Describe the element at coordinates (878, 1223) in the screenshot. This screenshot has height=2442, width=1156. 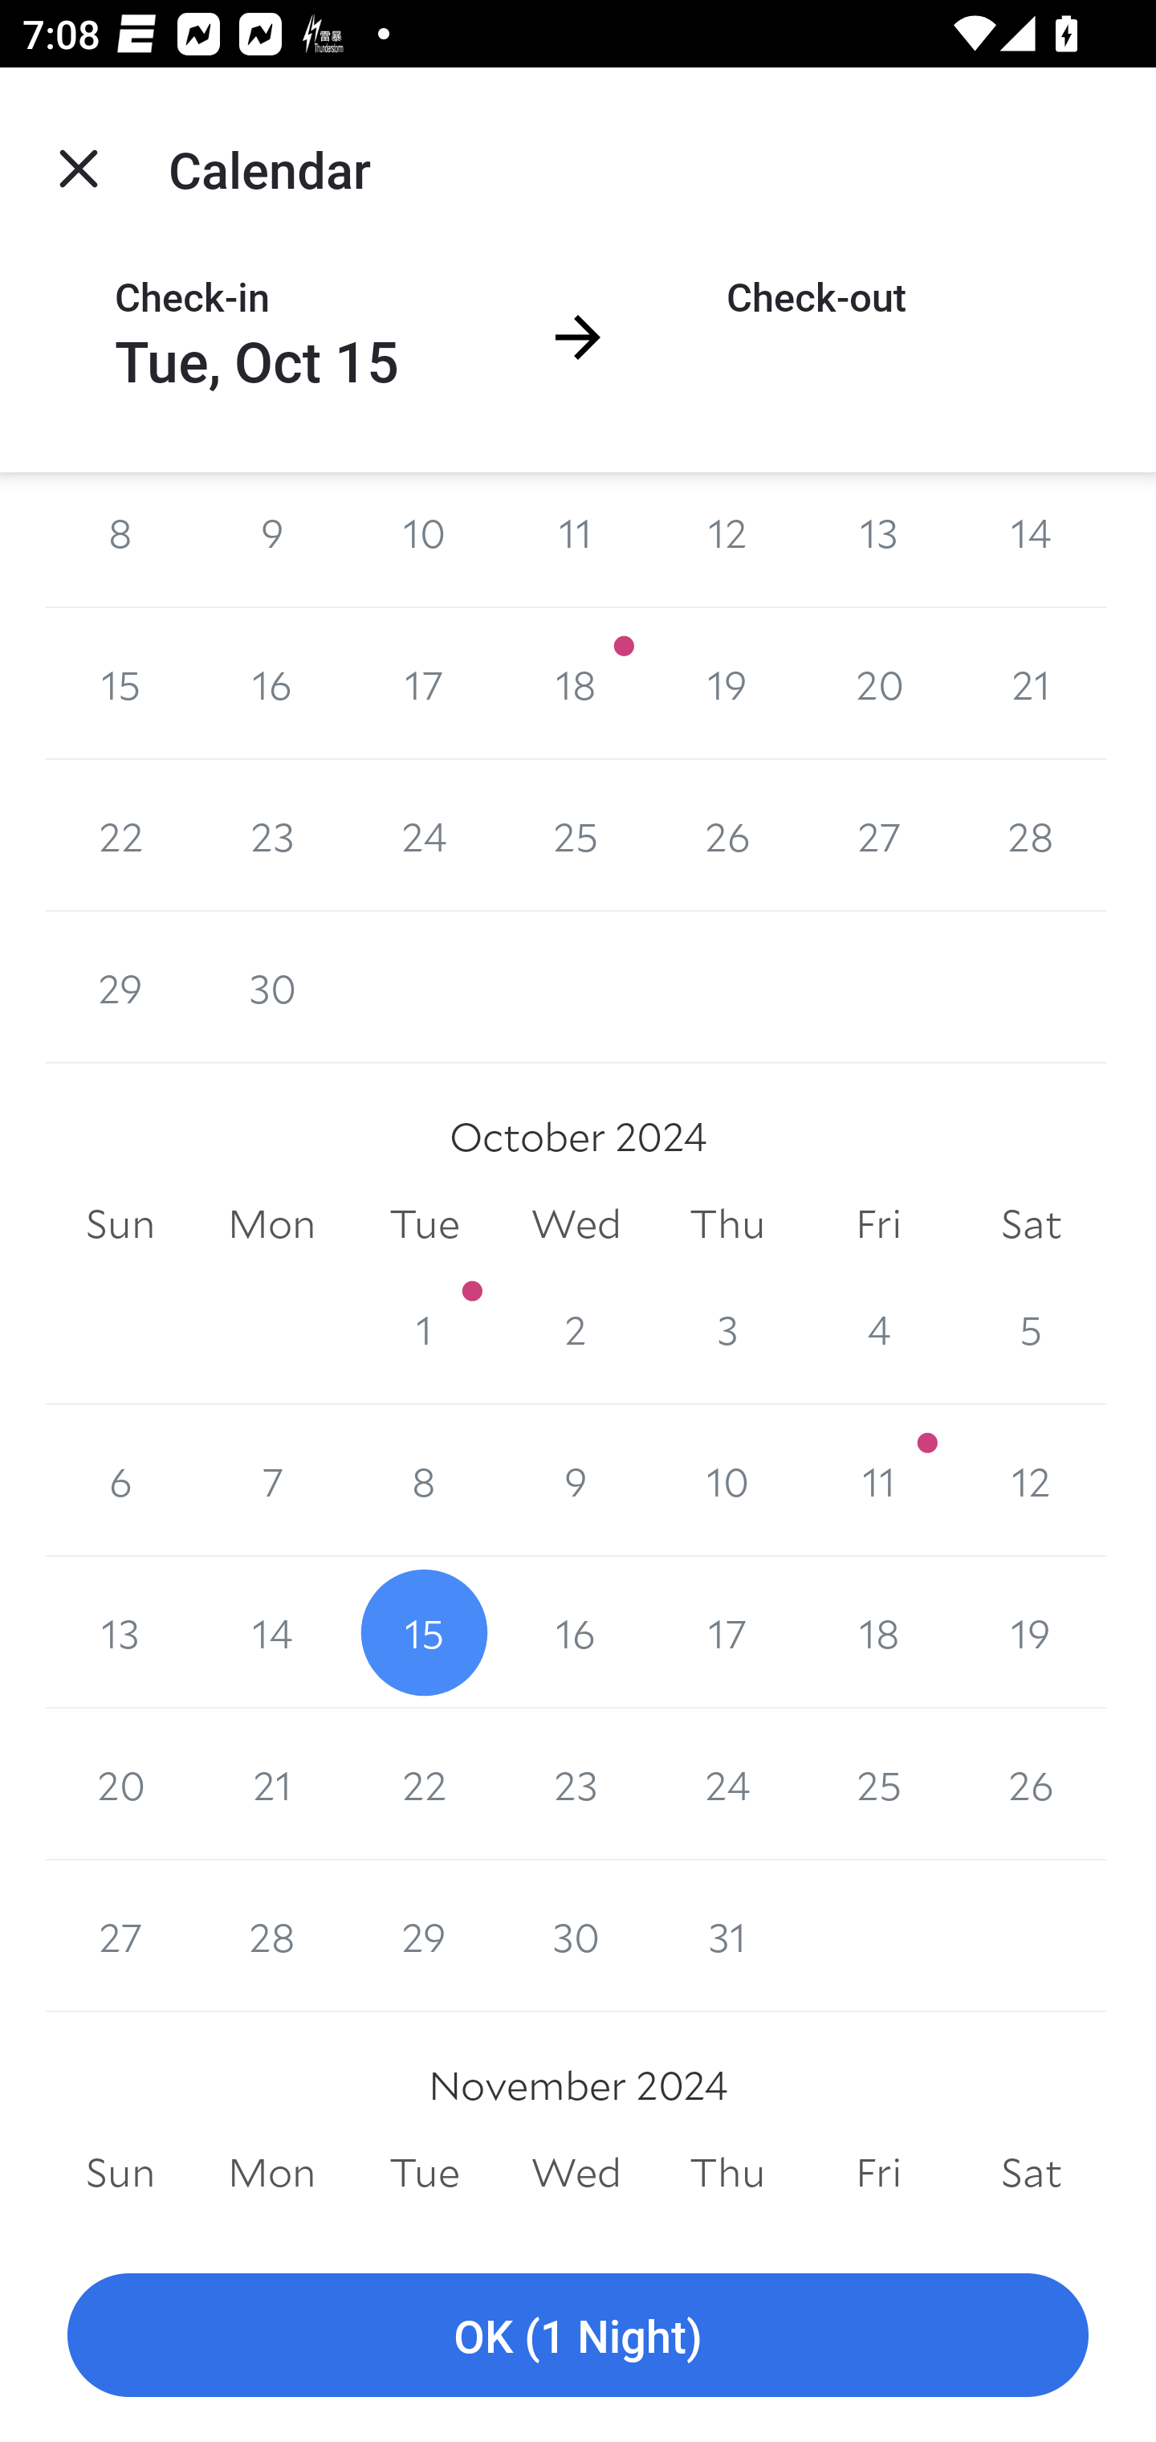
I see `Fri` at that location.